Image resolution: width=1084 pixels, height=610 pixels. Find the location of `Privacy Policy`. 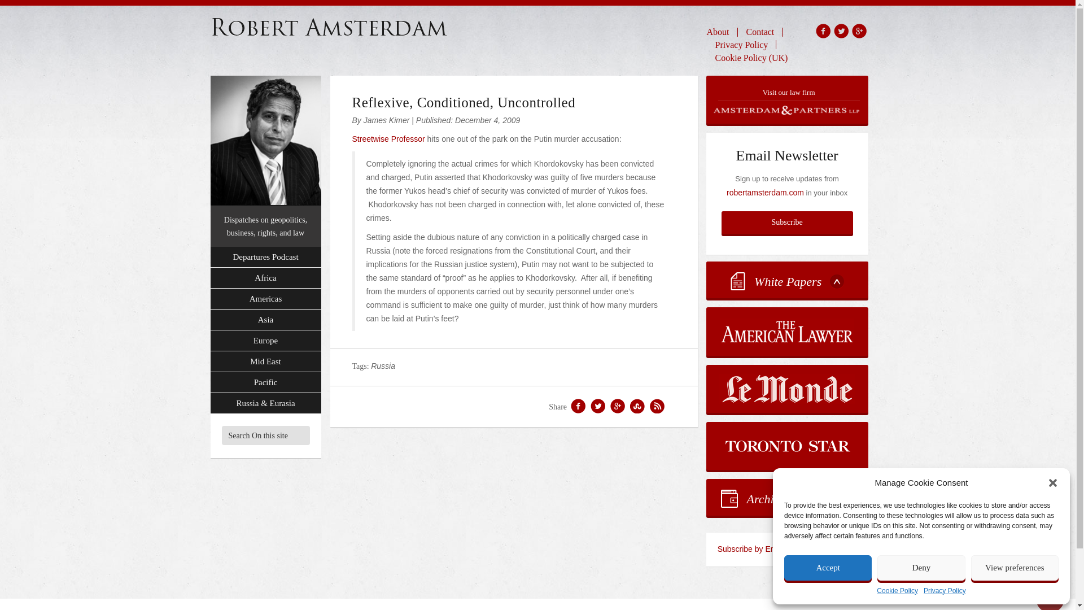

Privacy Policy is located at coordinates (742, 44).